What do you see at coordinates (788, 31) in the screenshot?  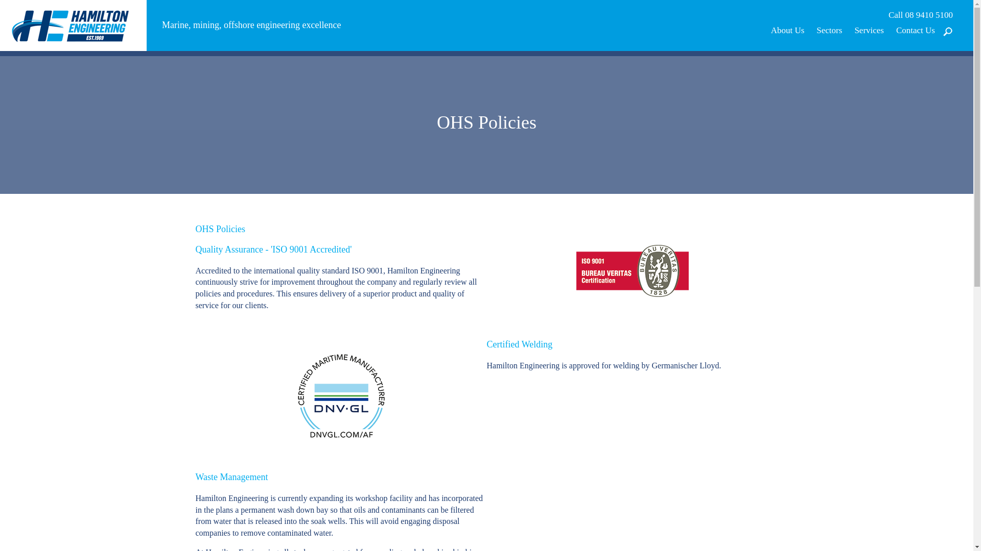 I see `About Us` at bounding box center [788, 31].